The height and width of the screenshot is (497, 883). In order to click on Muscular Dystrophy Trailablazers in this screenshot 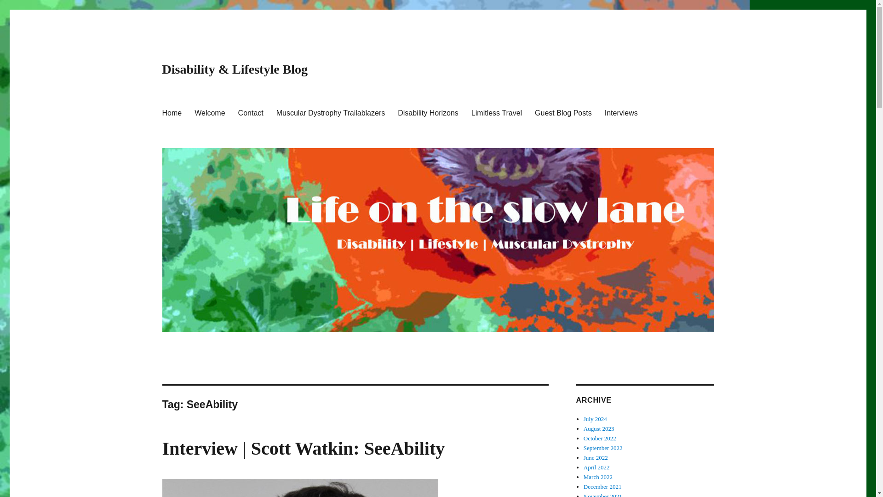, I will do `click(331, 112)`.